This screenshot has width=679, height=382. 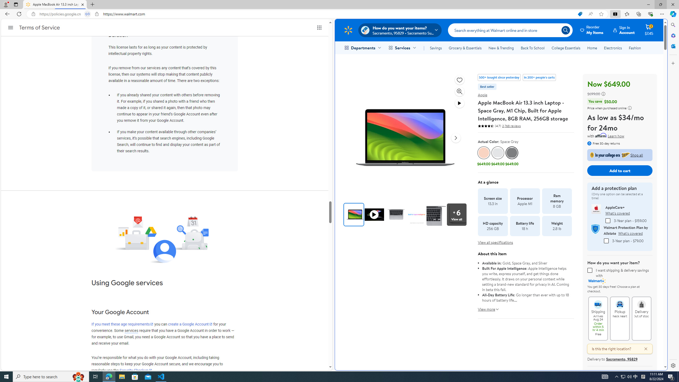 What do you see at coordinates (486, 307) in the screenshot?
I see `View more, item details` at bounding box center [486, 307].